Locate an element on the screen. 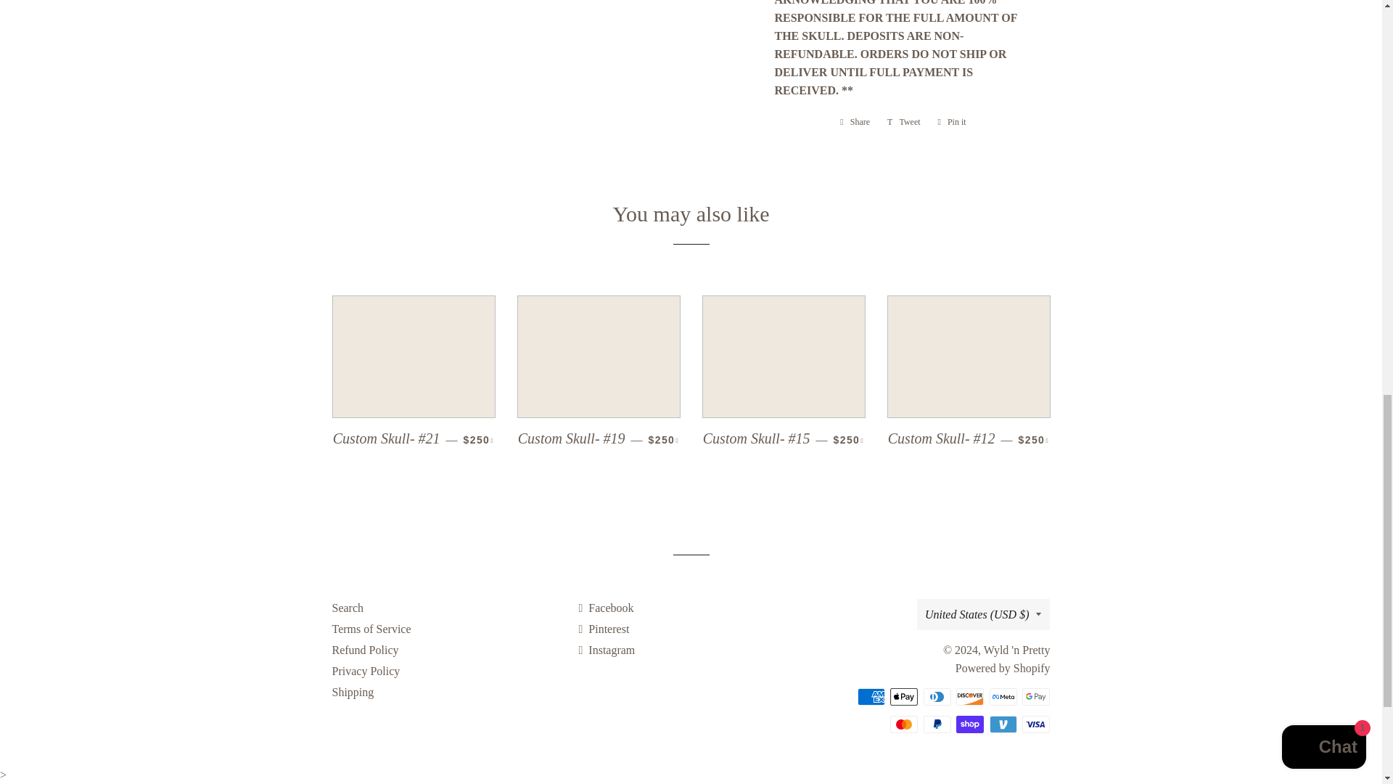  Discover is located at coordinates (969, 697).